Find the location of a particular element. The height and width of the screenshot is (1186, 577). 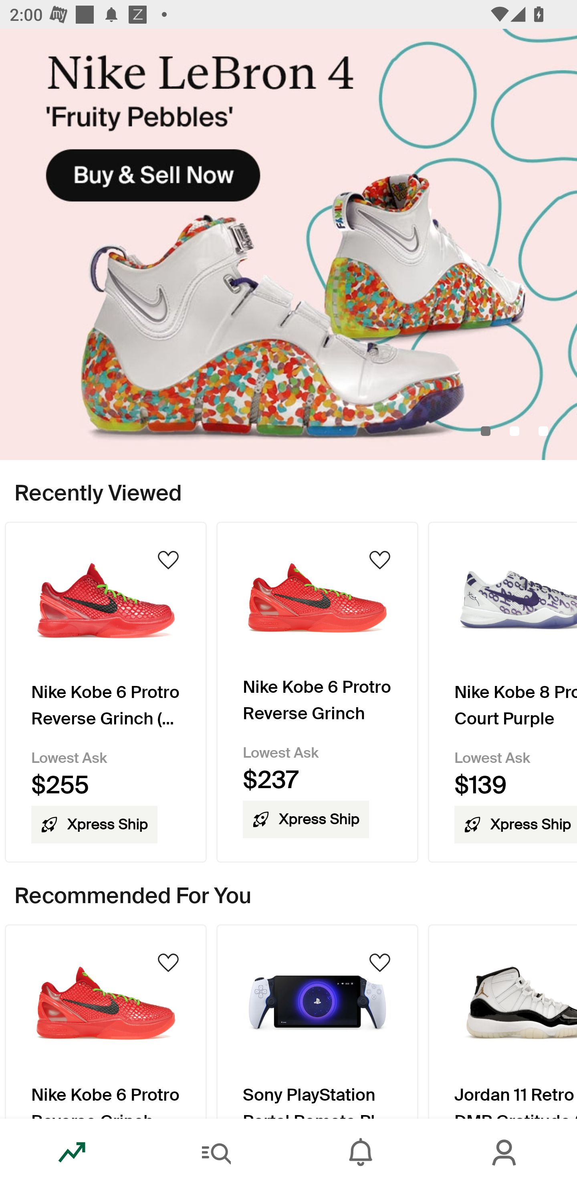

Product Image Nike Kobe 6 Protro Reverse Grinch is located at coordinates (105, 1021).